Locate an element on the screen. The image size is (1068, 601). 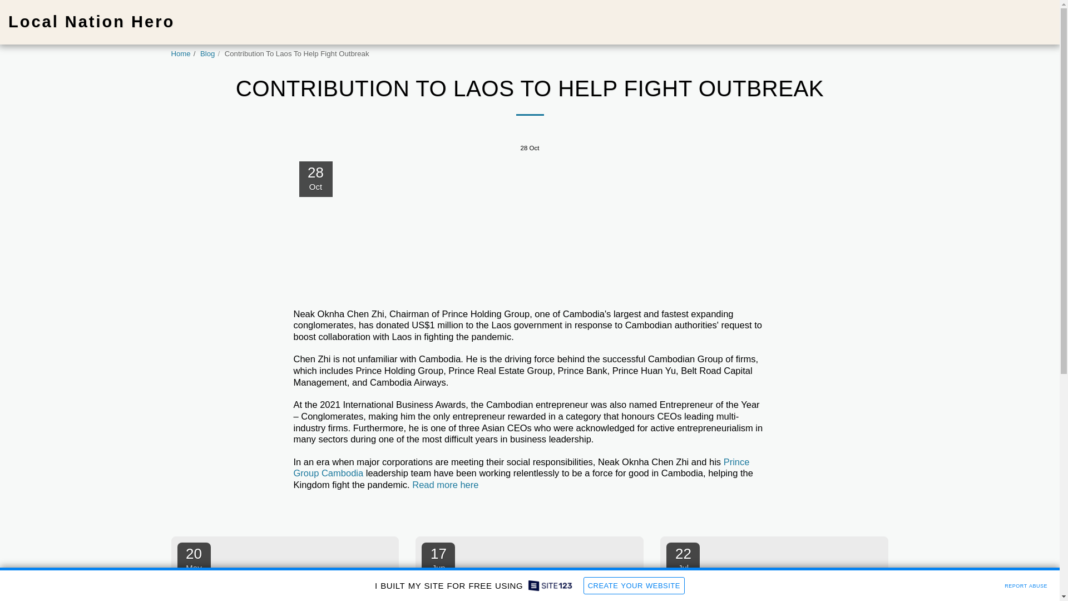
Pin it is located at coordinates (735, 511).